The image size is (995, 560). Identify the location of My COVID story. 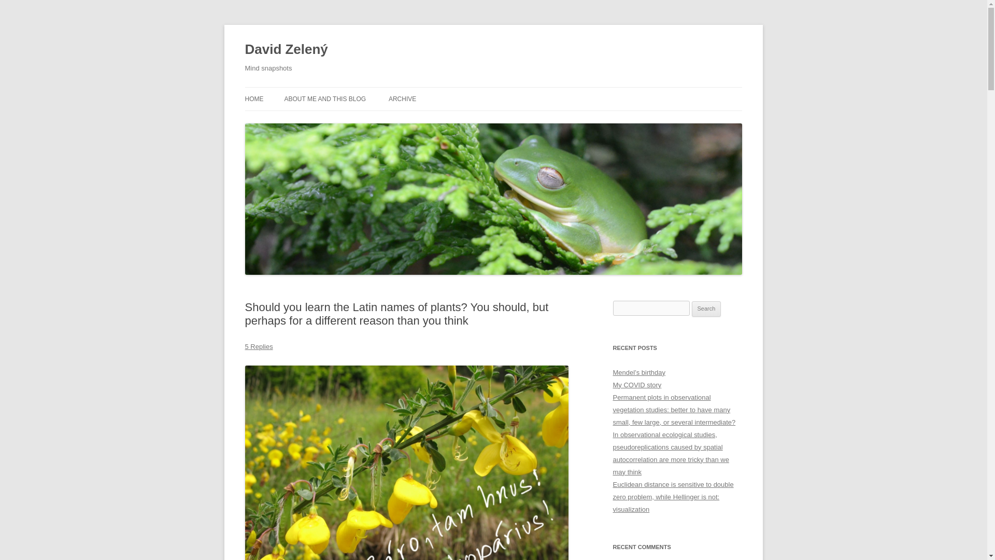
(637, 385).